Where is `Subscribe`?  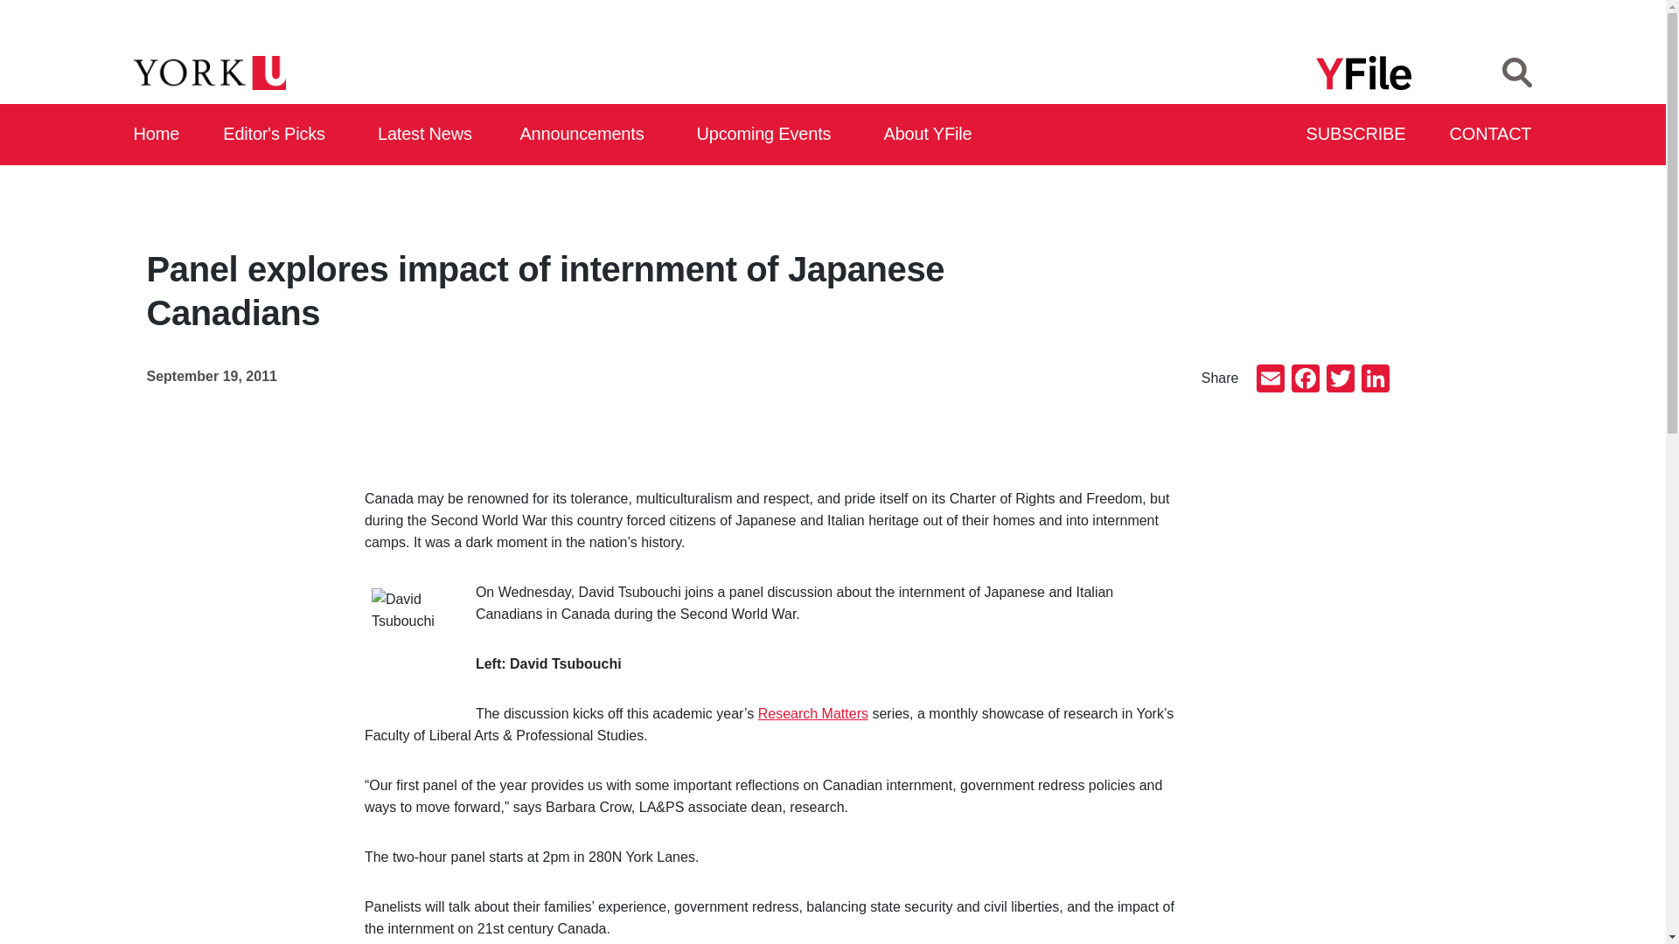
Subscribe is located at coordinates (1357, 135).